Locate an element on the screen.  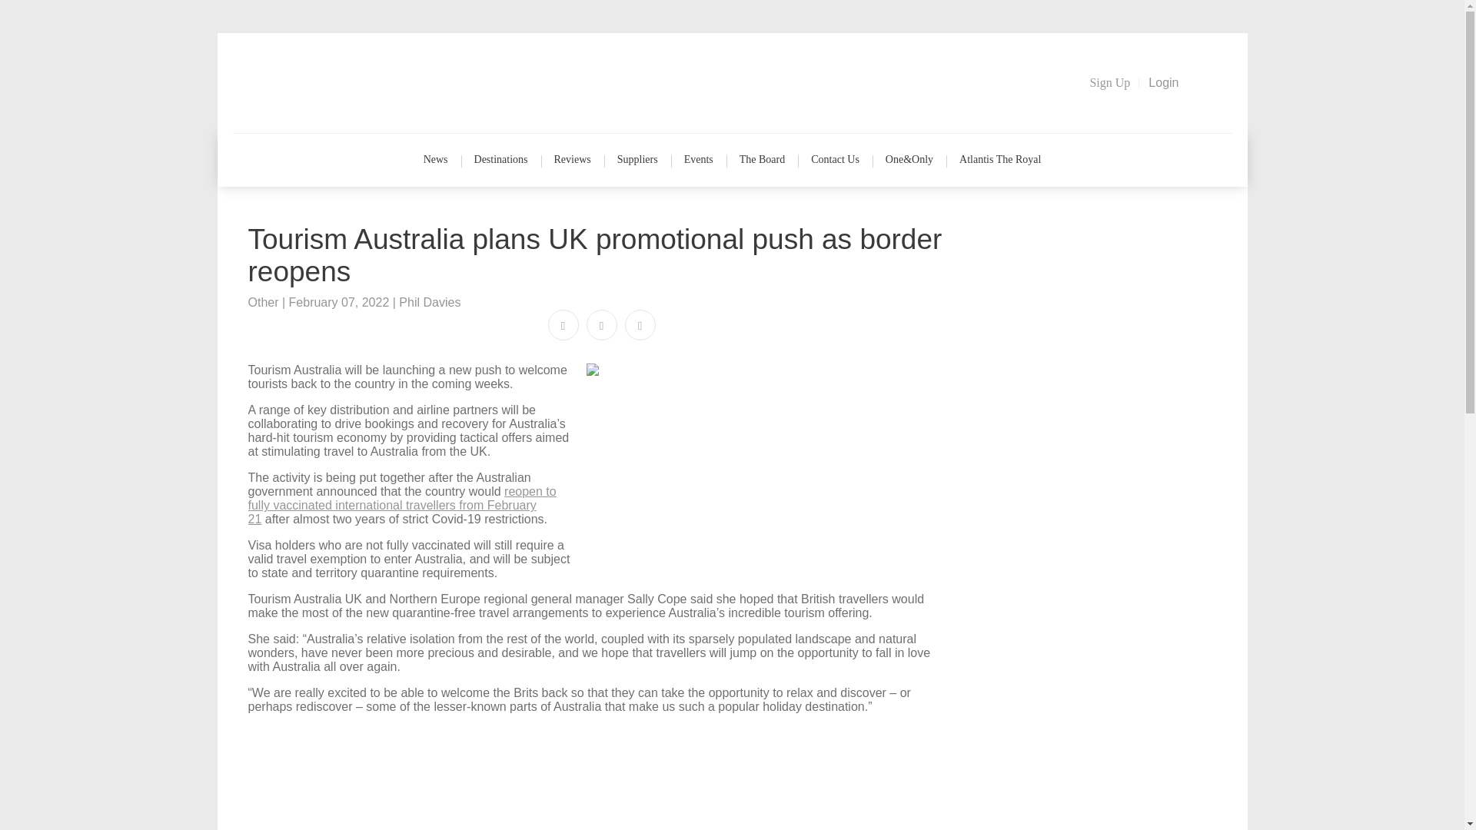
Sign Up is located at coordinates (1110, 83).